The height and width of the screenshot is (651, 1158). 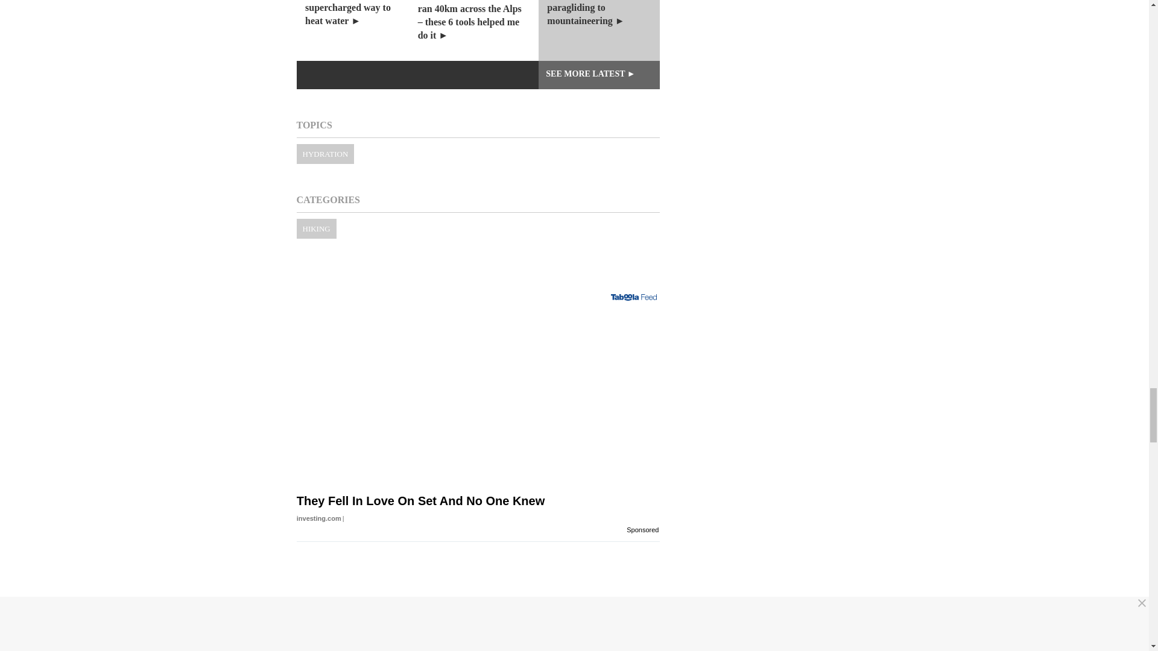 What do you see at coordinates (478, 522) in the screenshot?
I see `They Fell In Love On Set And No One Knew` at bounding box center [478, 522].